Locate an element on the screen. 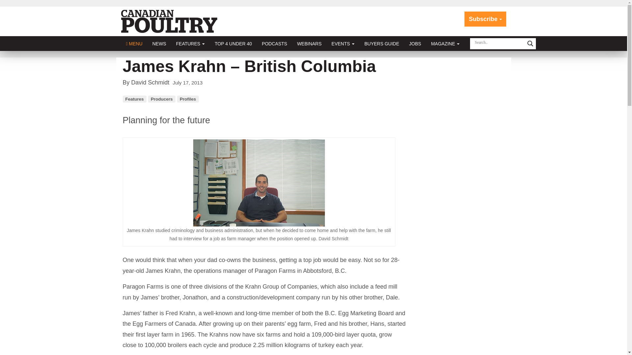 The width and height of the screenshot is (632, 355). WEBINARS is located at coordinates (309, 43).